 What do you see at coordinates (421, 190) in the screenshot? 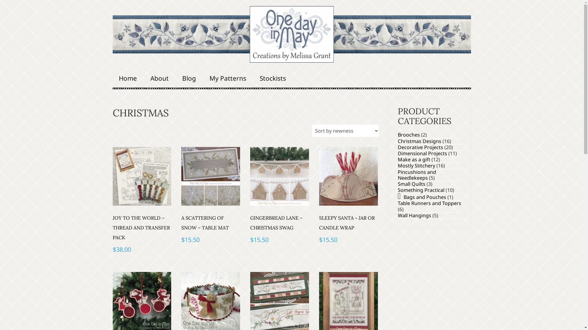
I see `Something Practical` at bounding box center [421, 190].